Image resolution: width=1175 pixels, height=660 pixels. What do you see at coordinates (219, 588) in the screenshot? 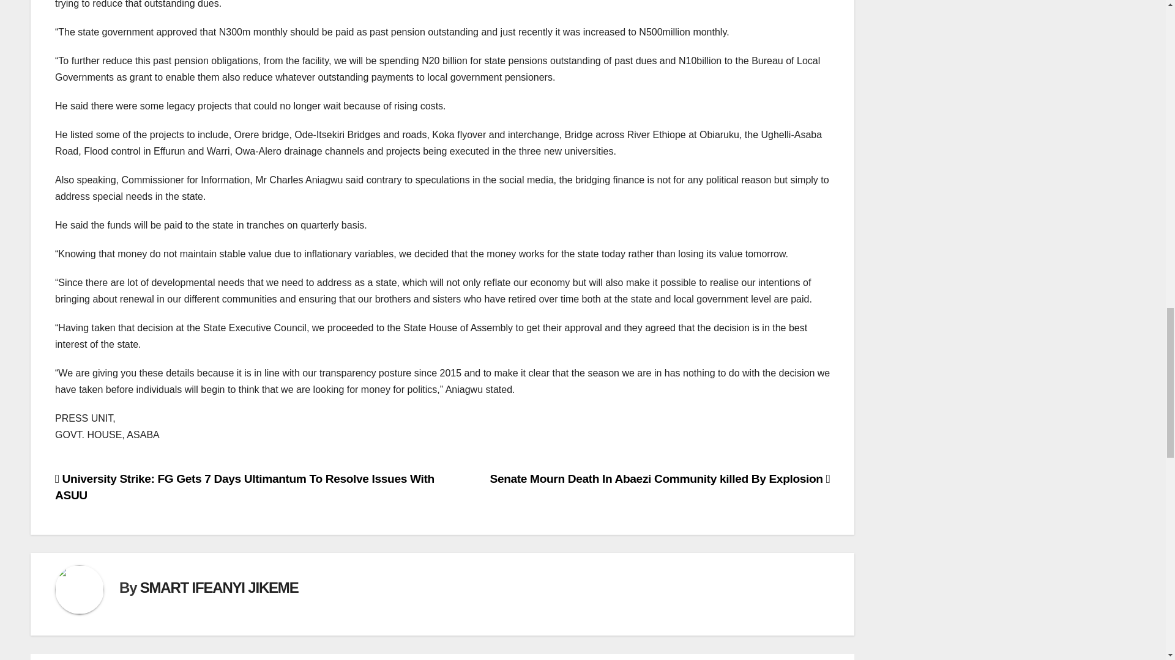
I see `SMART IFEANYI JIKEME` at bounding box center [219, 588].